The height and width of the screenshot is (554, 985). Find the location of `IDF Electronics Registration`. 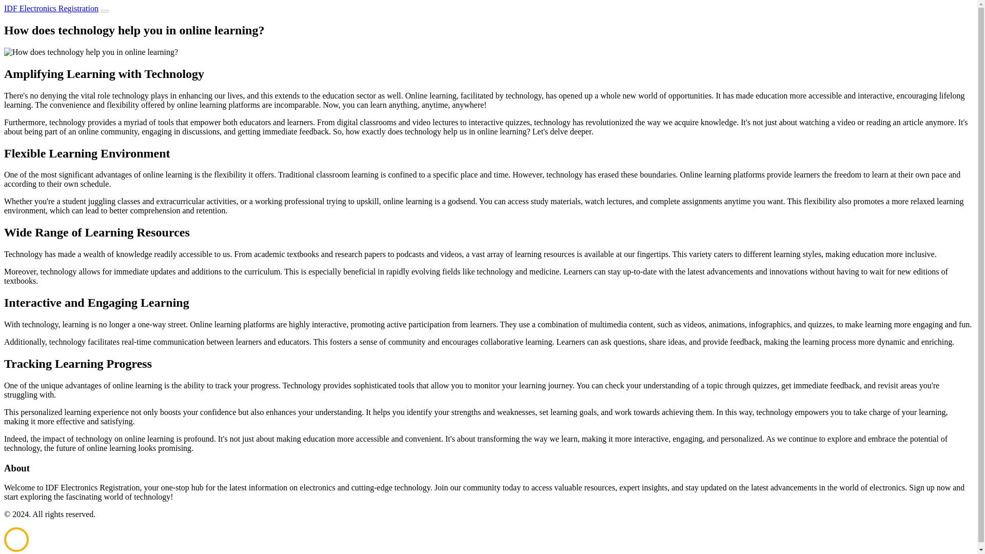

IDF Electronics Registration is located at coordinates (51, 8).